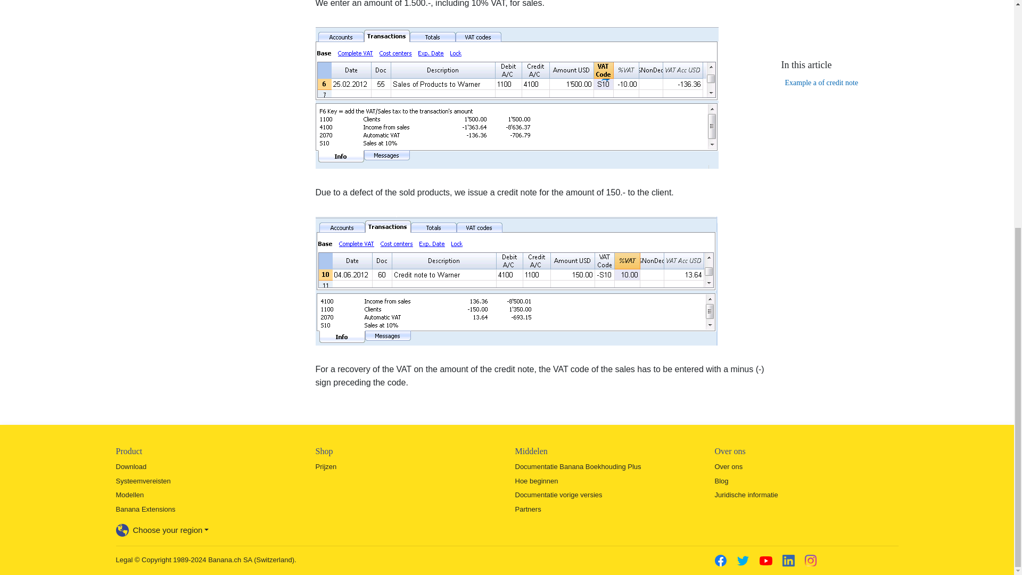 The image size is (1022, 575). I want to click on Download, so click(131, 466).